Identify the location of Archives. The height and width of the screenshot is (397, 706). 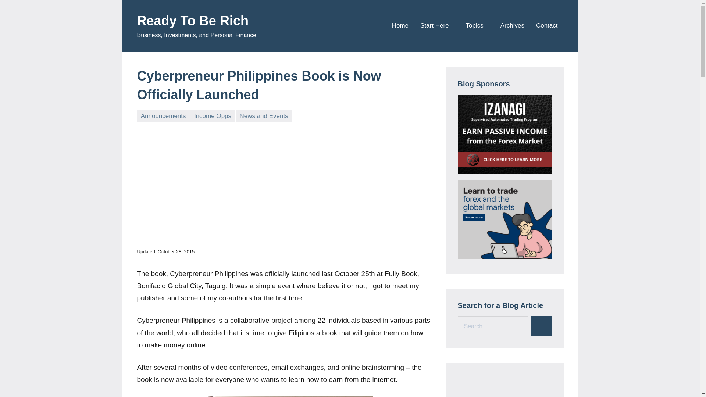
(513, 26).